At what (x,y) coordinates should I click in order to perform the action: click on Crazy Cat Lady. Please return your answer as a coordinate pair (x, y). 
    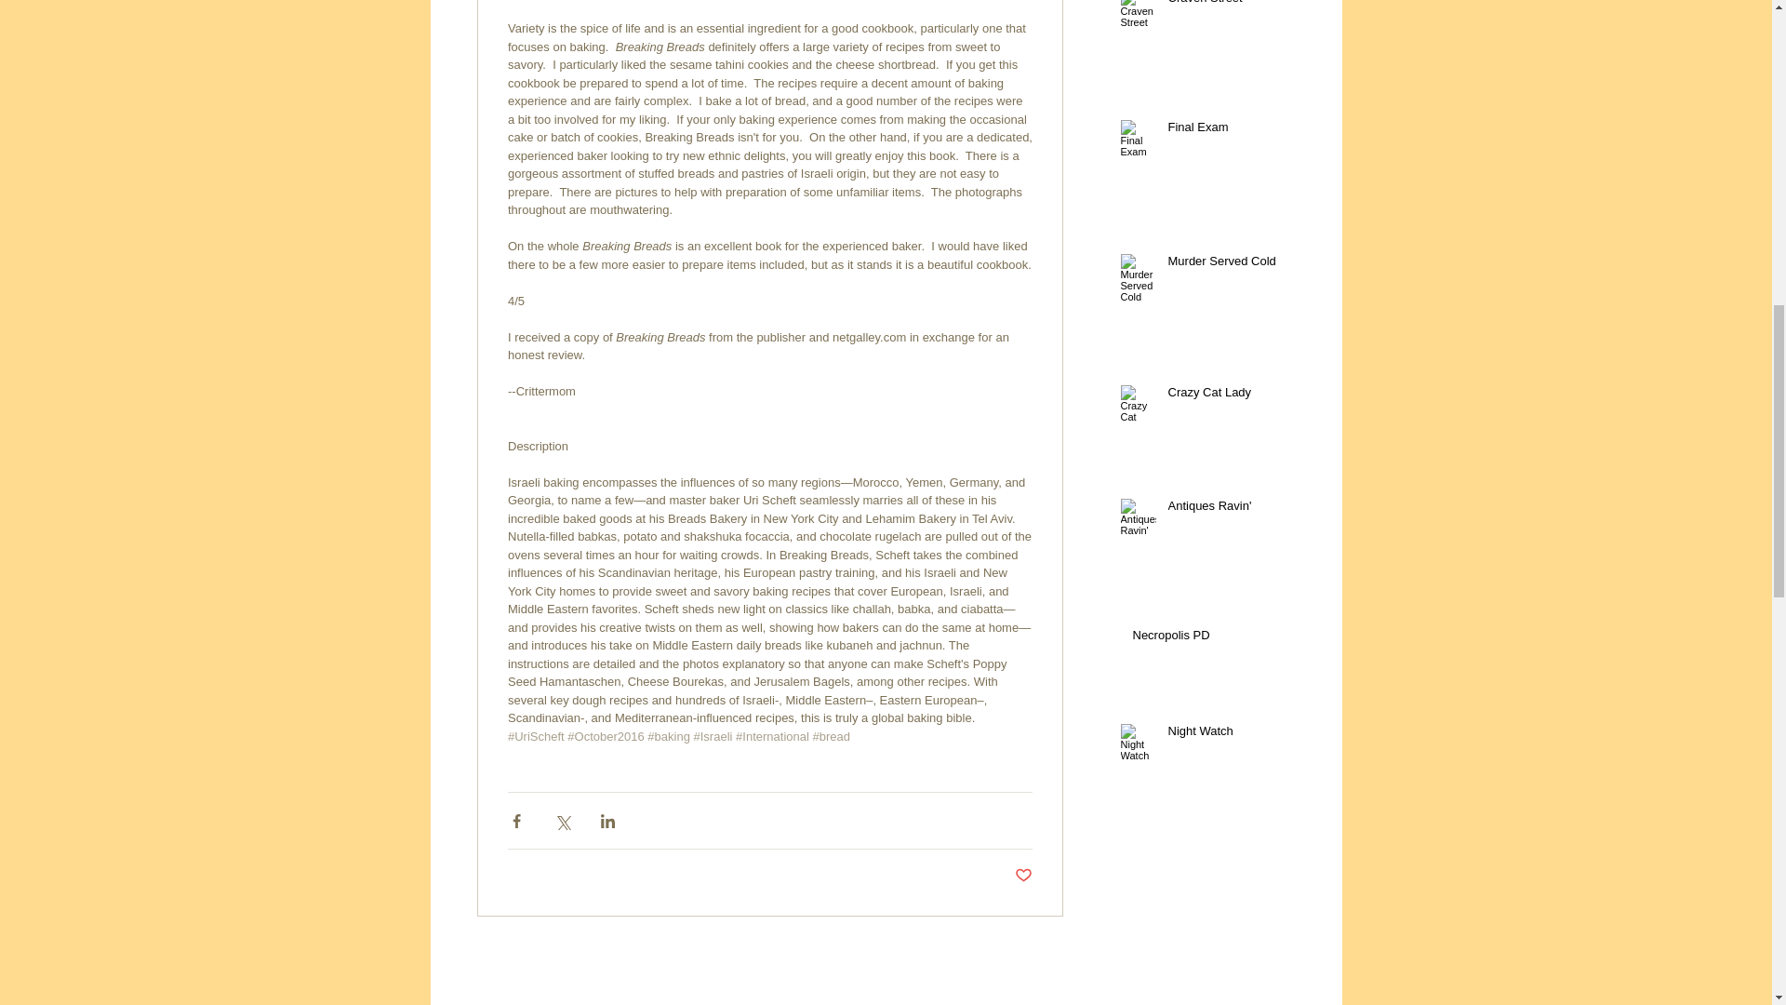
    Looking at the image, I should click on (1234, 395).